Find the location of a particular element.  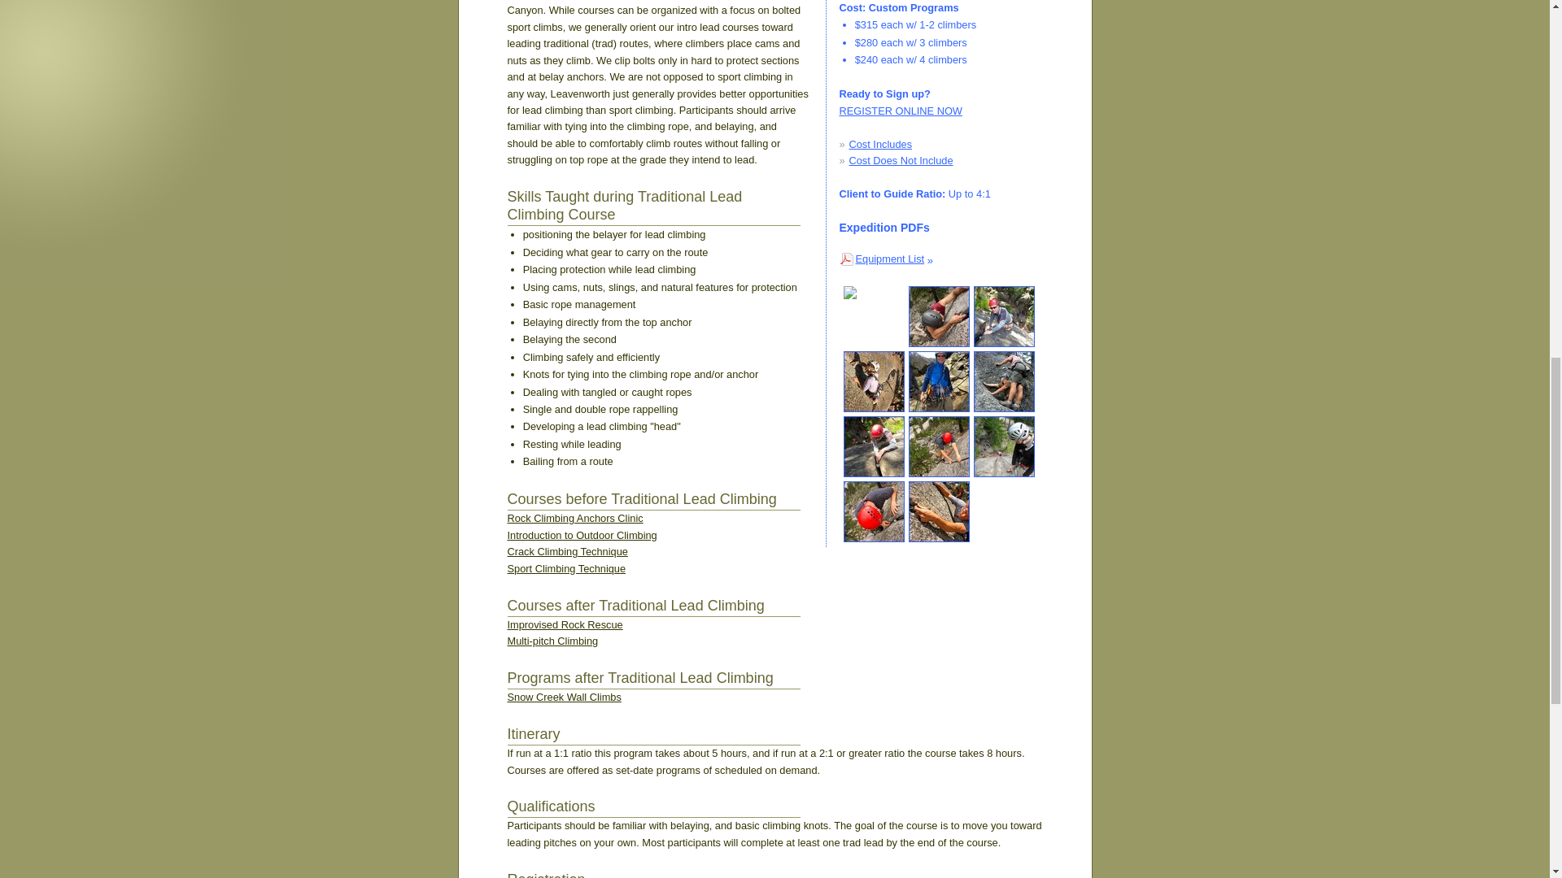

Lead Climbing Course 4 is located at coordinates (1004, 381).